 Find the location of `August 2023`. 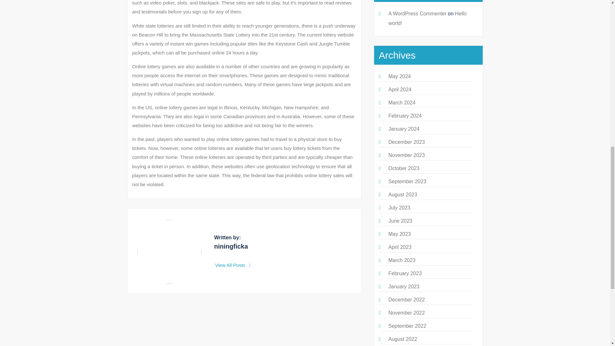

August 2023 is located at coordinates (402, 194).